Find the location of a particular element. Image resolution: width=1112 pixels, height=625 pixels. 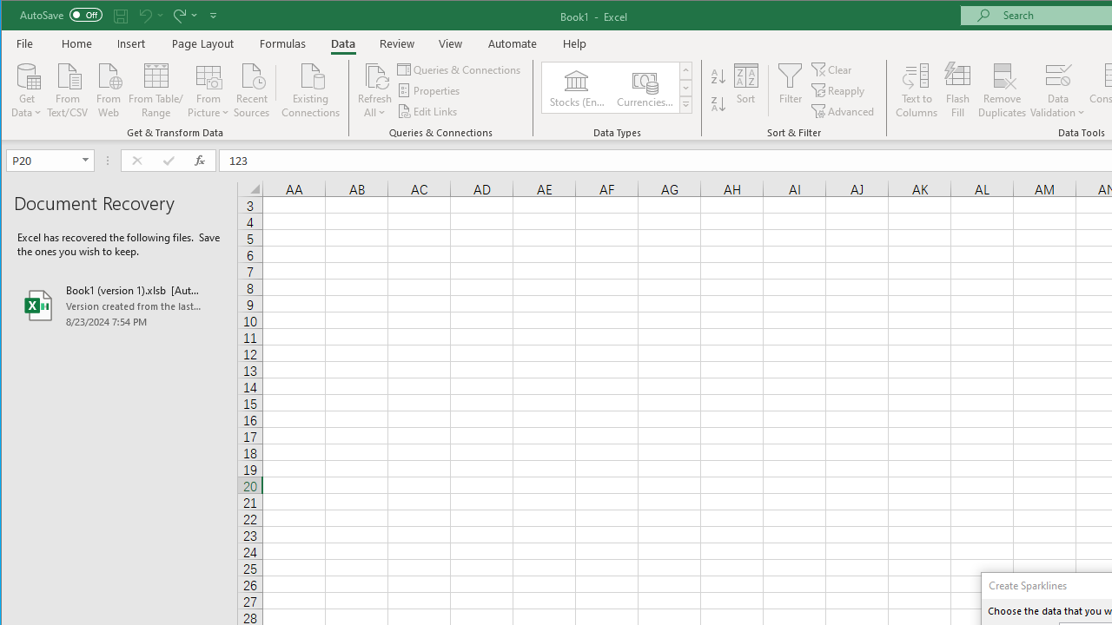

From Web is located at coordinates (108, 89).